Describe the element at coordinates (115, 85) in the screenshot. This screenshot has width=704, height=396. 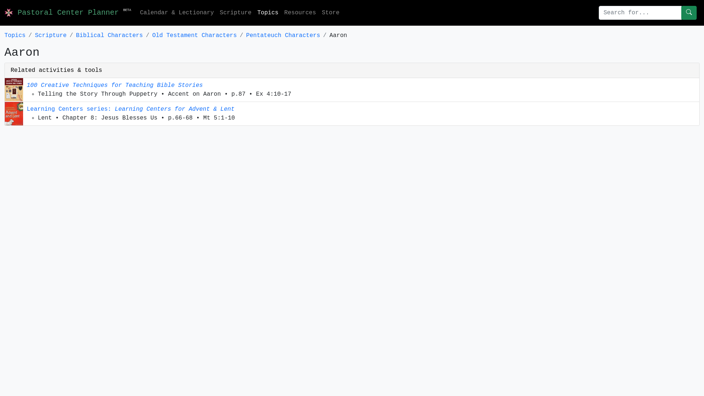
I see `100 Creative Techniques for Teaching Bible Stories` at that location.